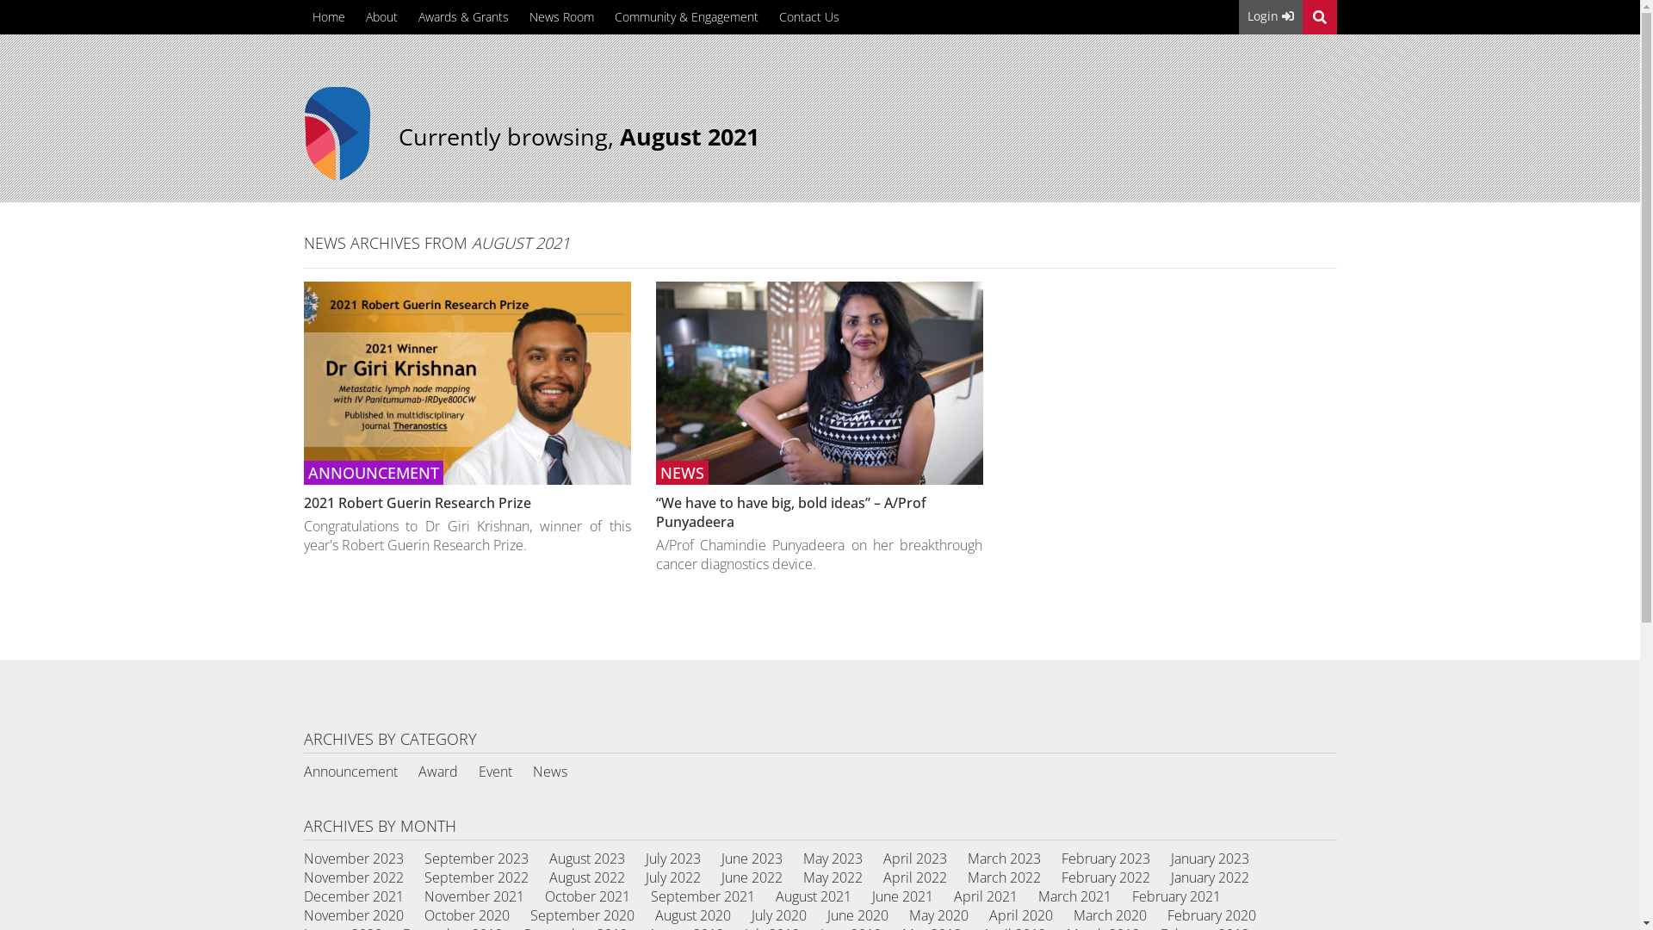 This screenshot has height=930, width=1653. Describe the element at coordinates (350, 772) in the screenshot. I see `Announcement` at that location.